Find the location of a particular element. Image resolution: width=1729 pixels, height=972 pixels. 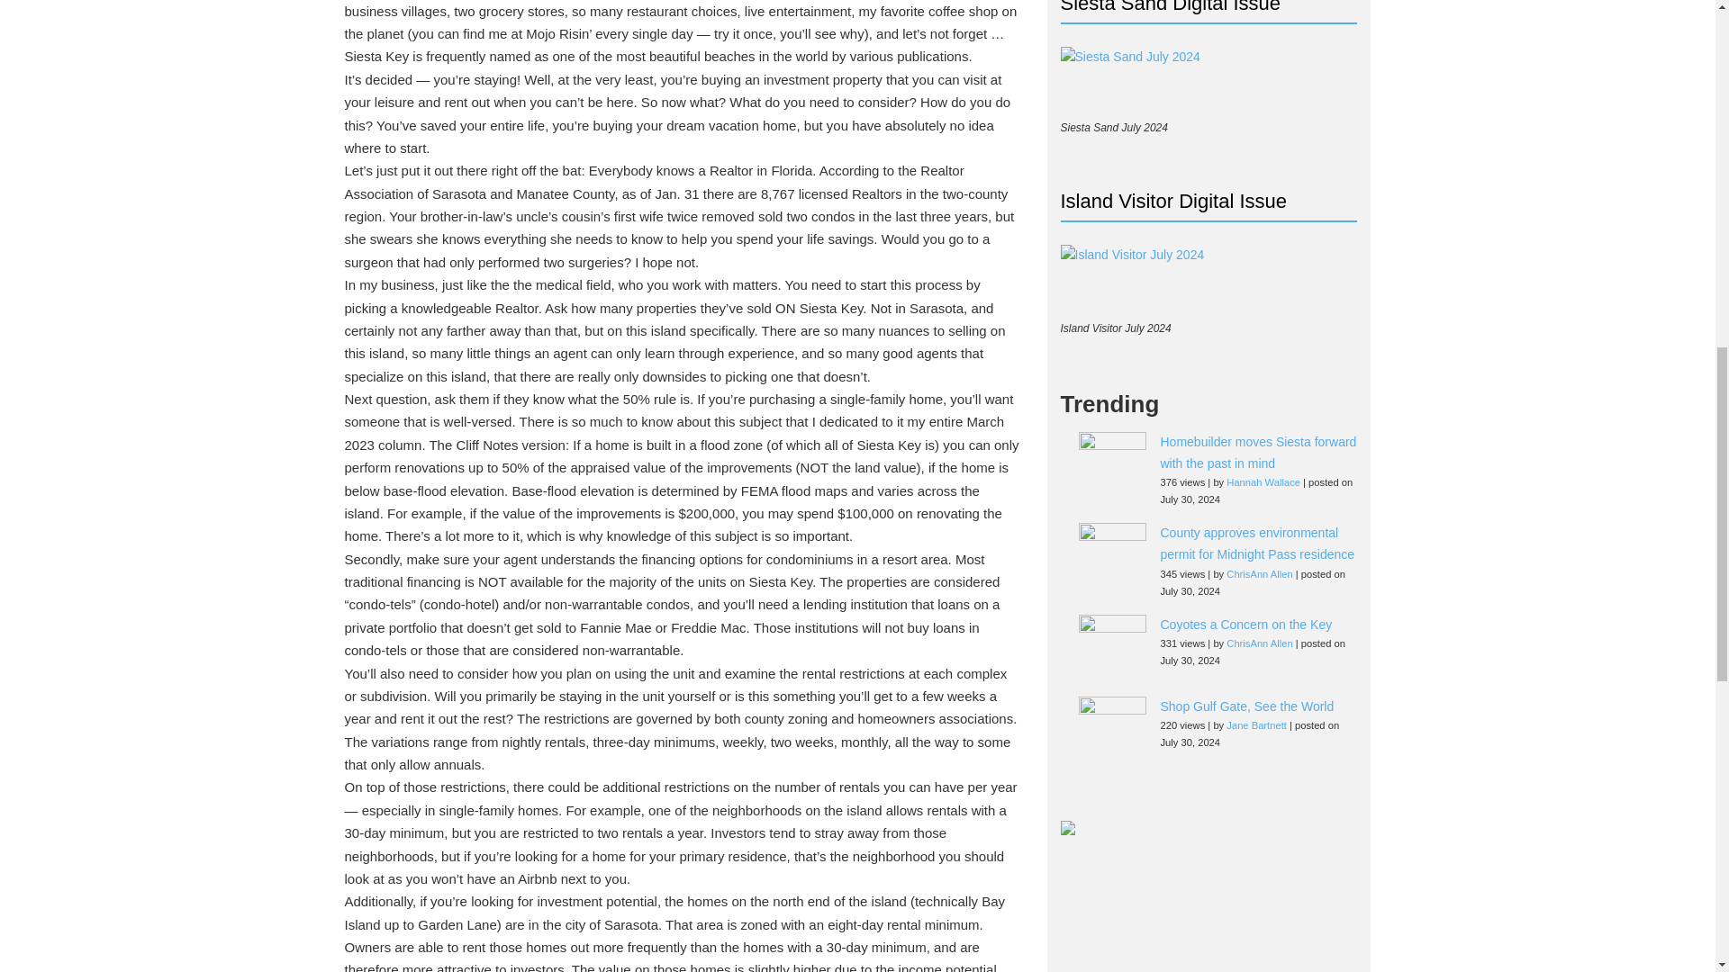

YouTube video player is located at coordinates (1208, 925).